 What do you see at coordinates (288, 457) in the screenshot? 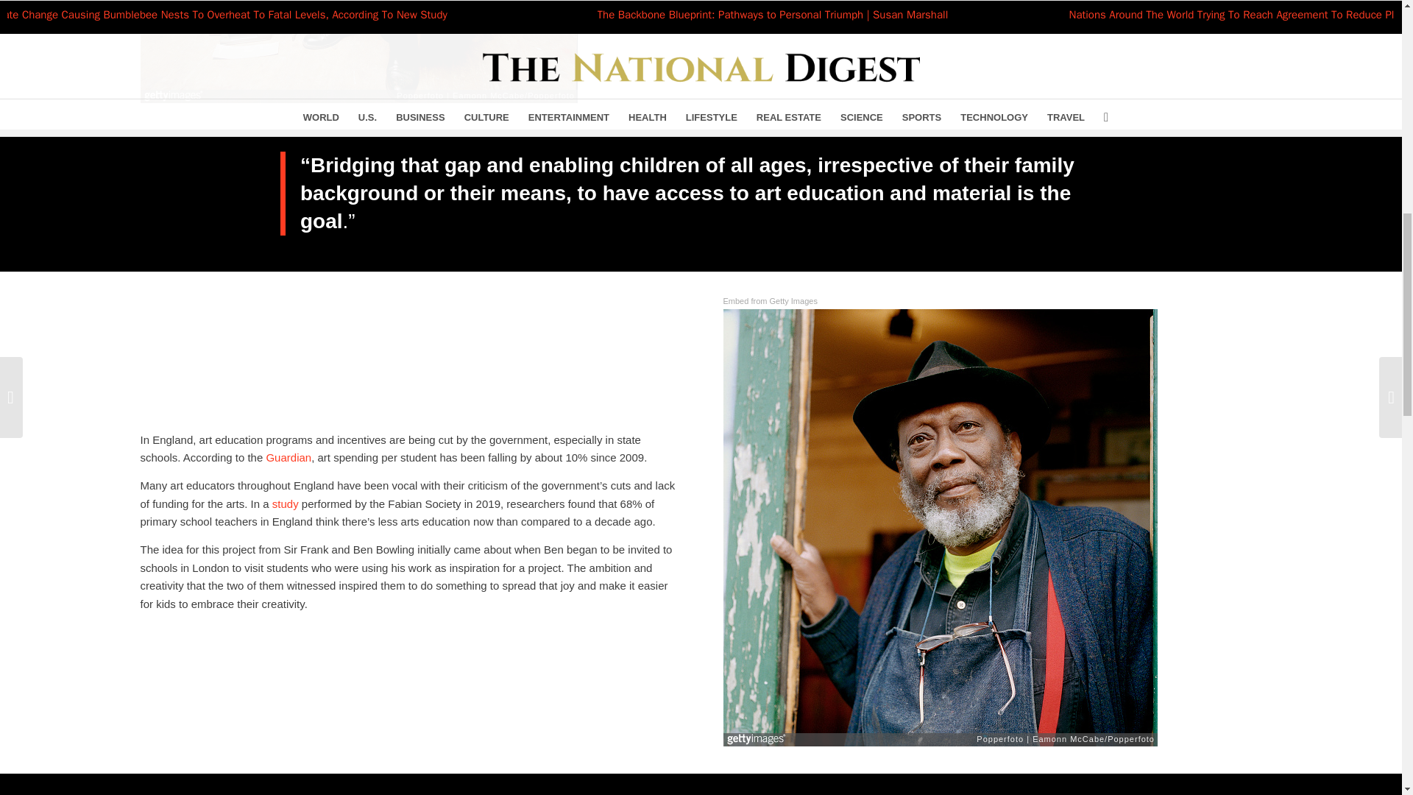
I see `Guardian` at bounding box center [288, 457].